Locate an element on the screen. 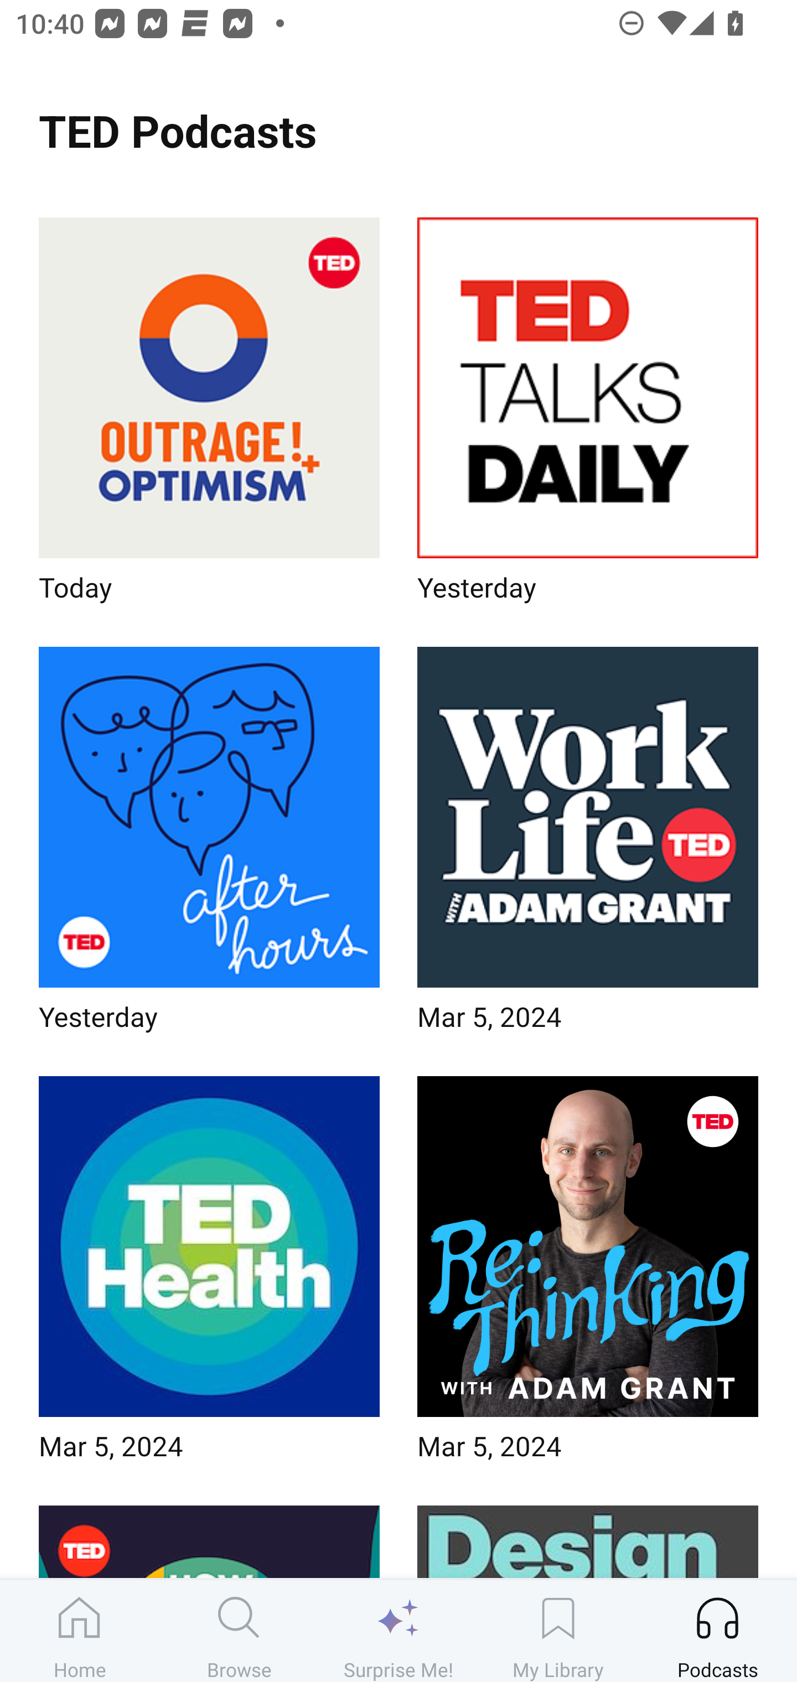 Image resolution: width=797 pixels, height=1682 pixels. Podcasts is located at coordinates (717, 1631).